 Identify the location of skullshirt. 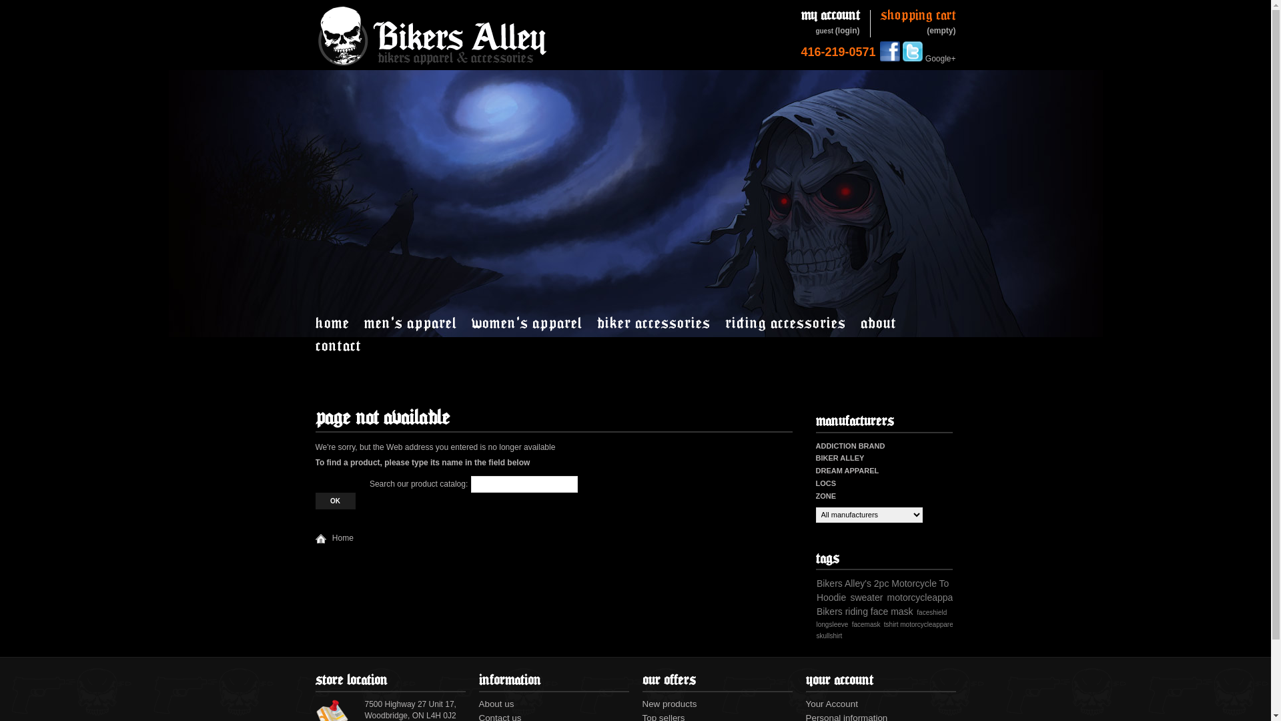
(830, 636).